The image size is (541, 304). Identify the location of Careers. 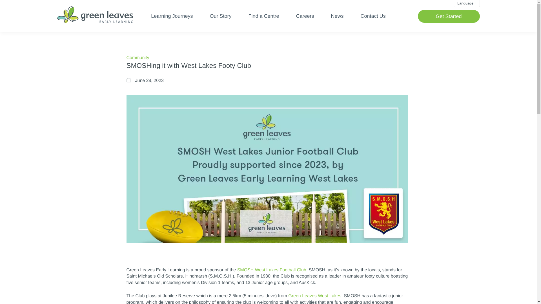
(305, 16).